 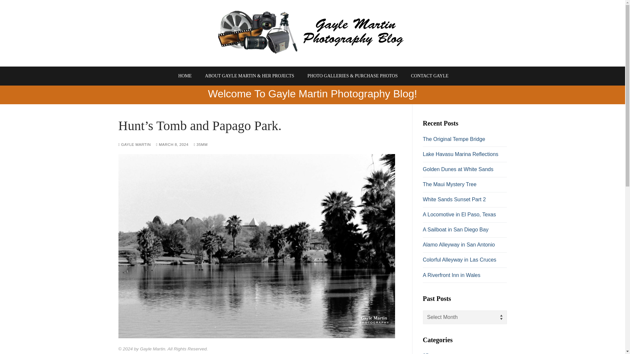 I want to click on A Riverfront Inn in Wales, so click(x=465, y=277).